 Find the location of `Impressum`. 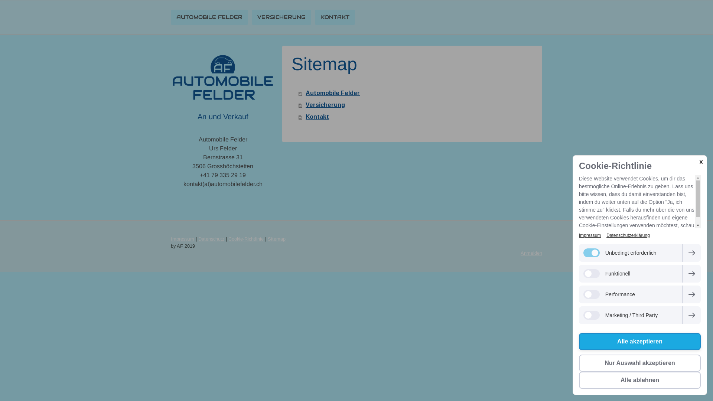

Impressum is located at coordinates (590, 235).